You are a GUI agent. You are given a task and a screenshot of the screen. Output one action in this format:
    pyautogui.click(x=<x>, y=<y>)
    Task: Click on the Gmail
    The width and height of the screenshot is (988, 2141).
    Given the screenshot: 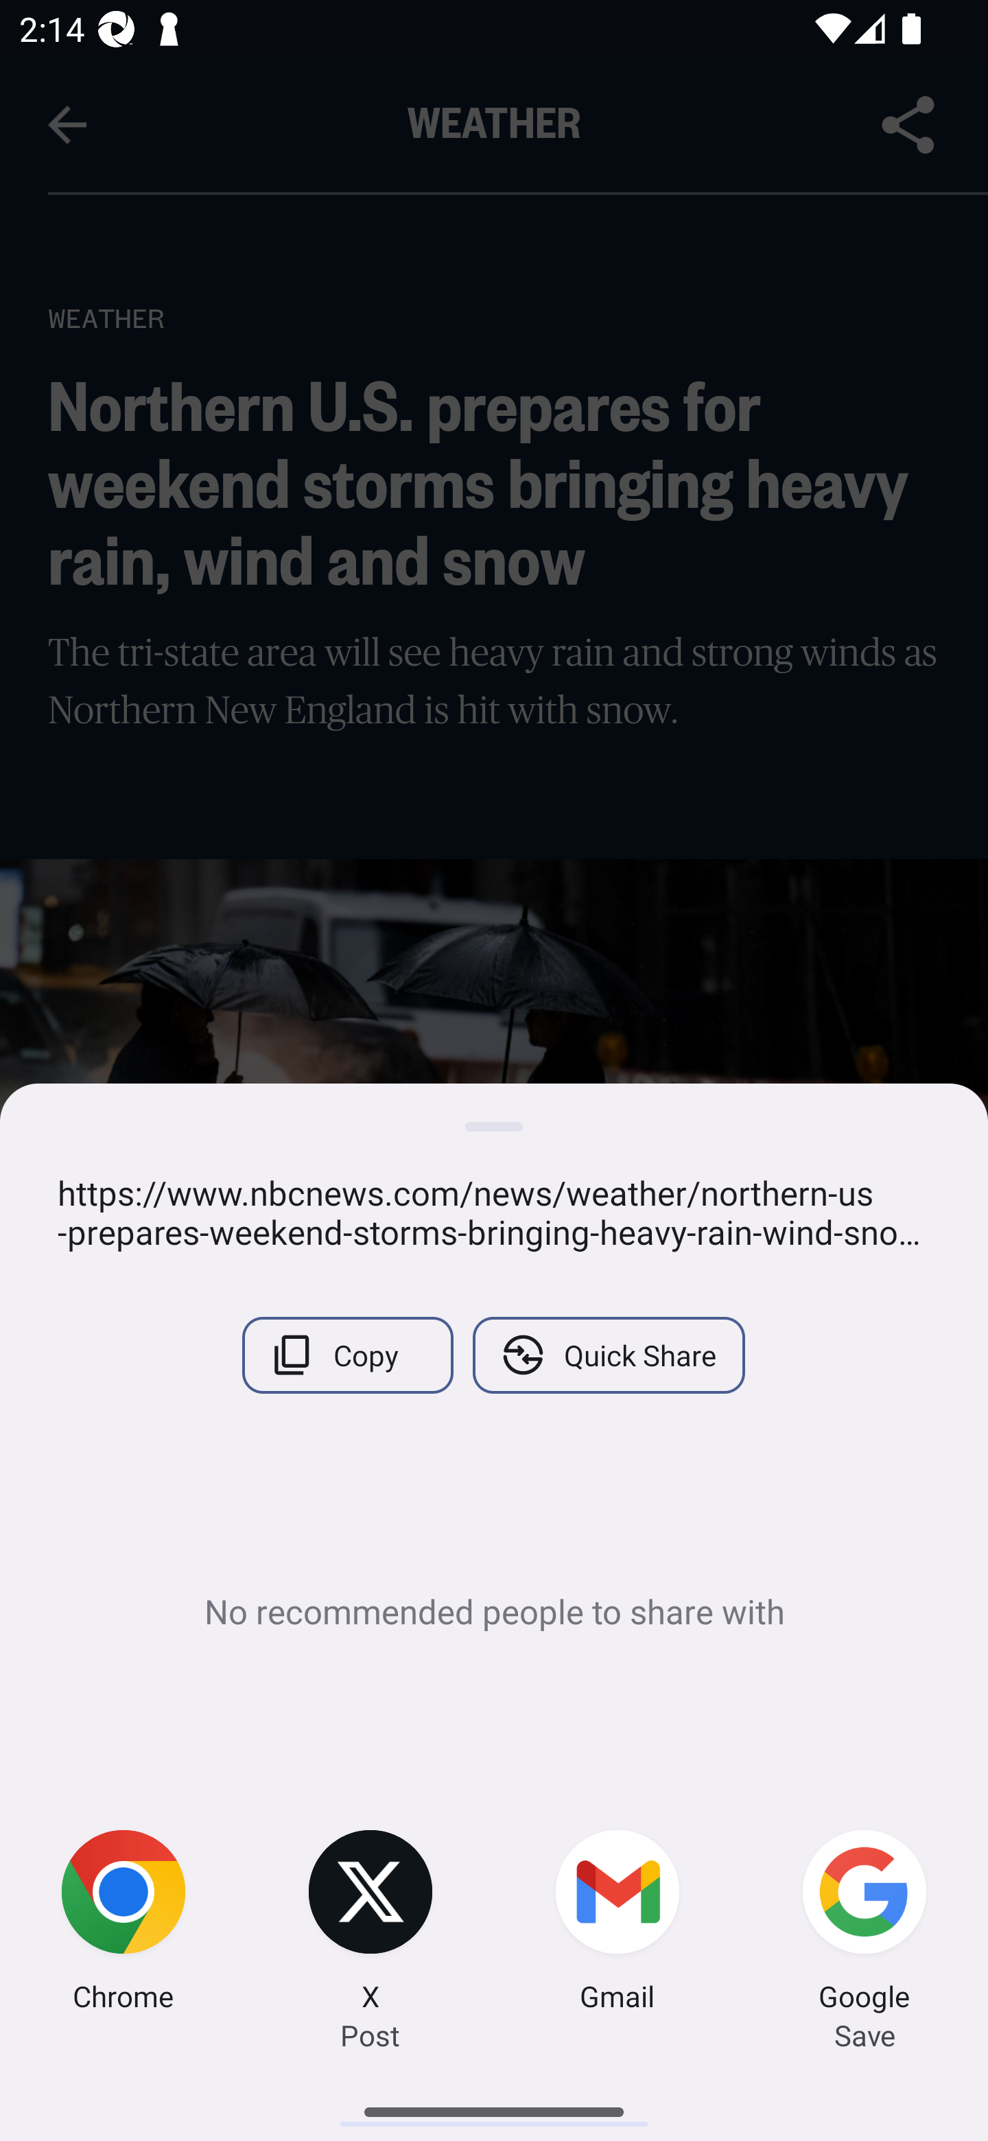 What is the action you would take?
    pyautogui.click(x=617, y=1924)
    